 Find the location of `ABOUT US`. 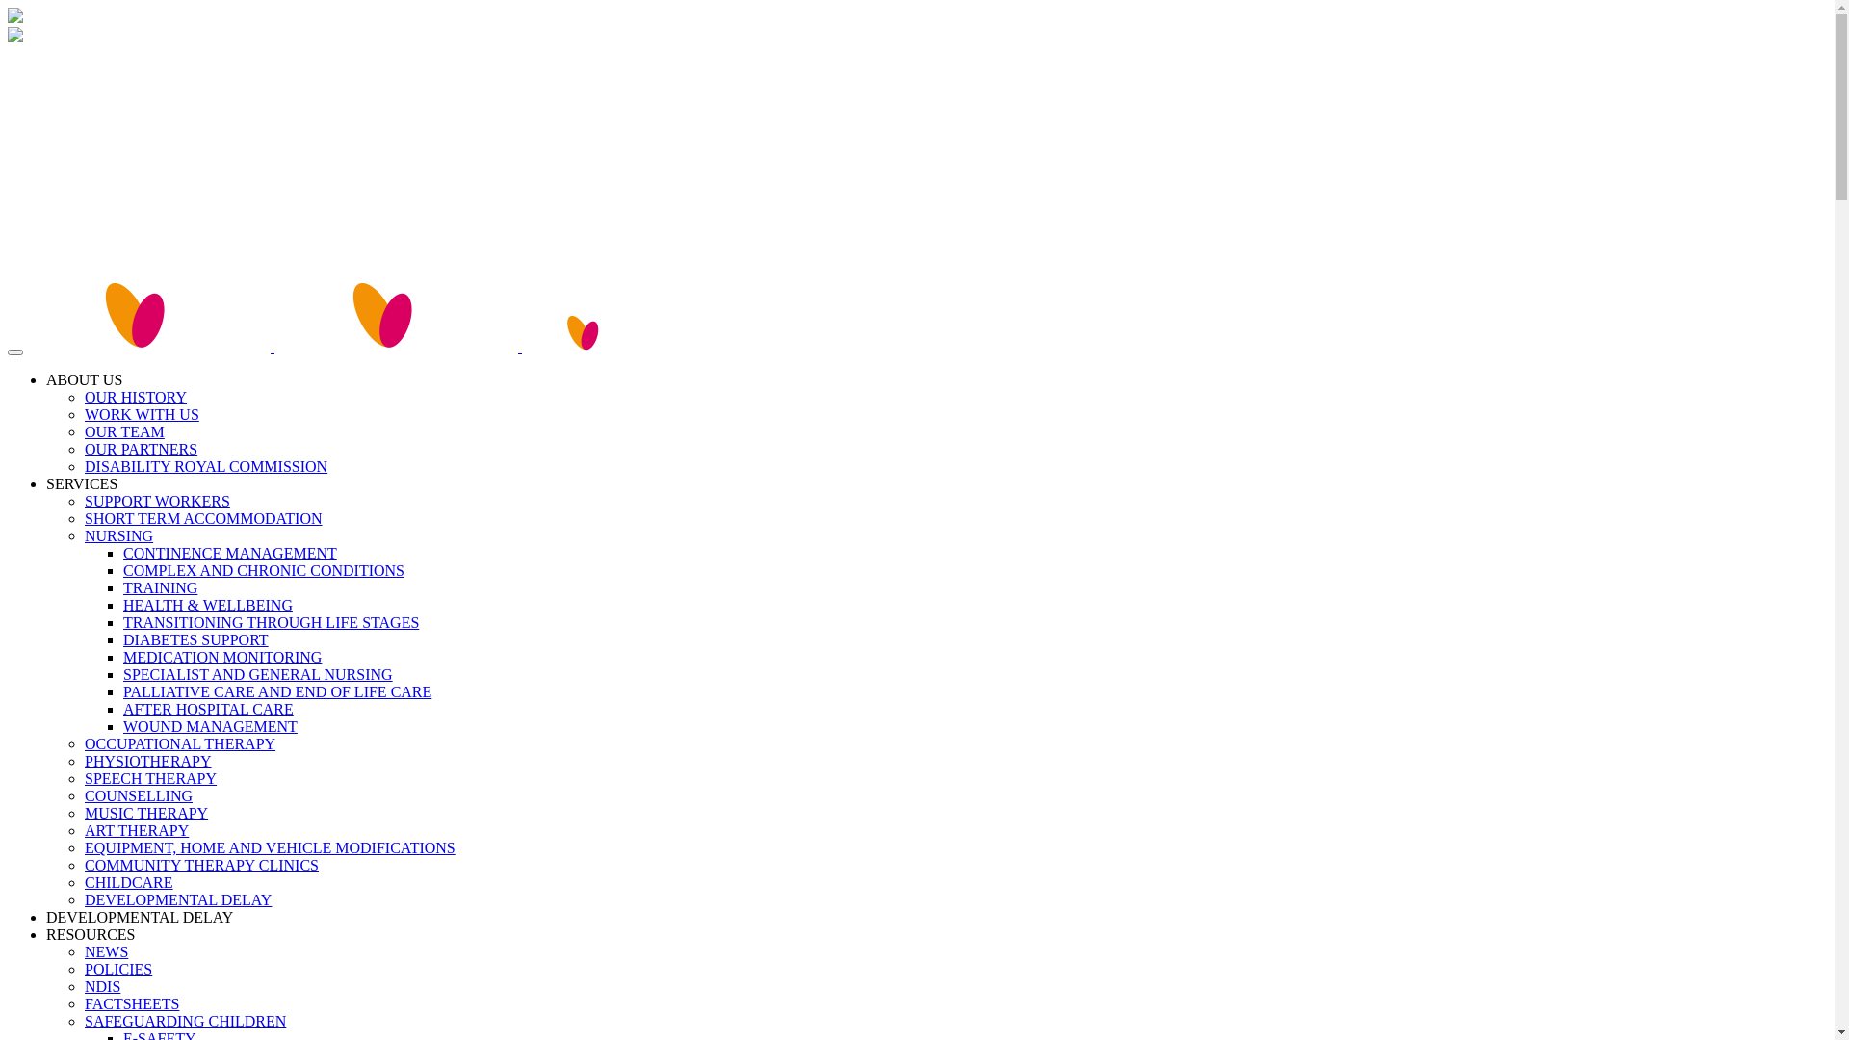

ABOUT US is located at coordinates (85, 379).